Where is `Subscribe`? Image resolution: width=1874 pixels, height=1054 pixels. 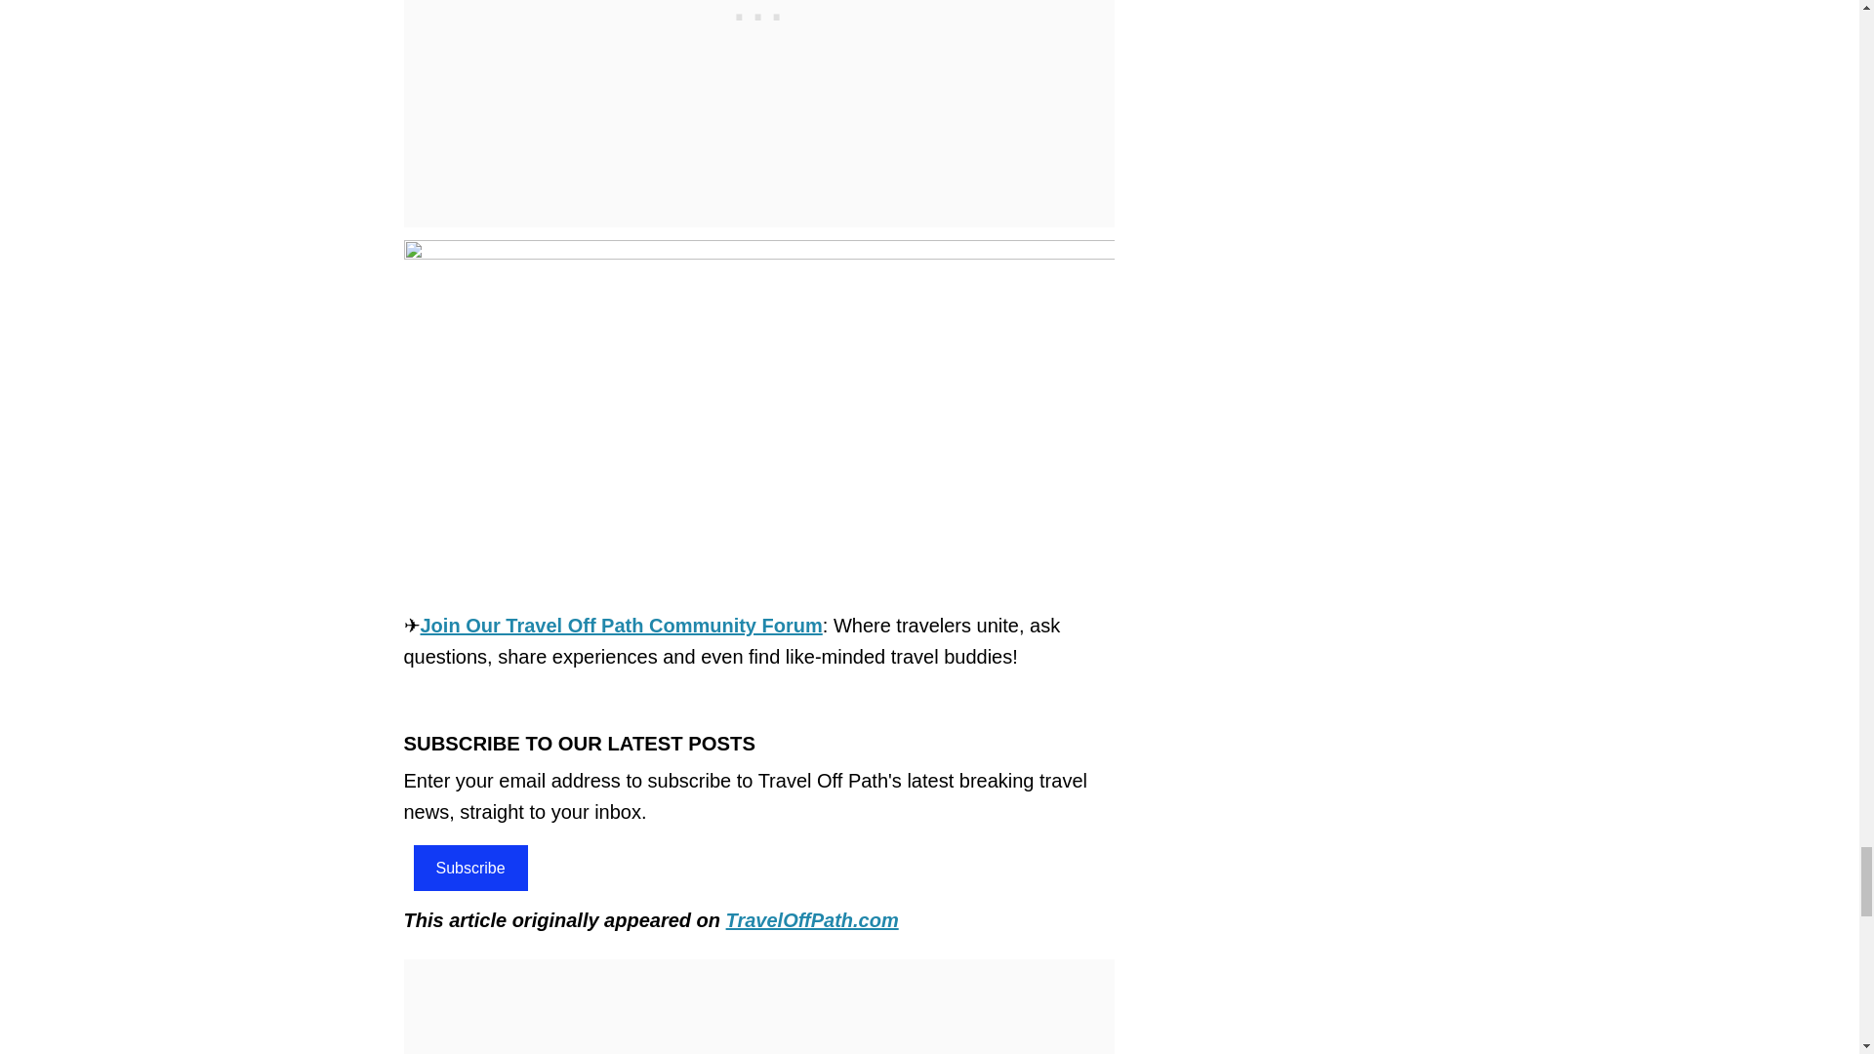
Subscribe is located at coordinates (470, 868).